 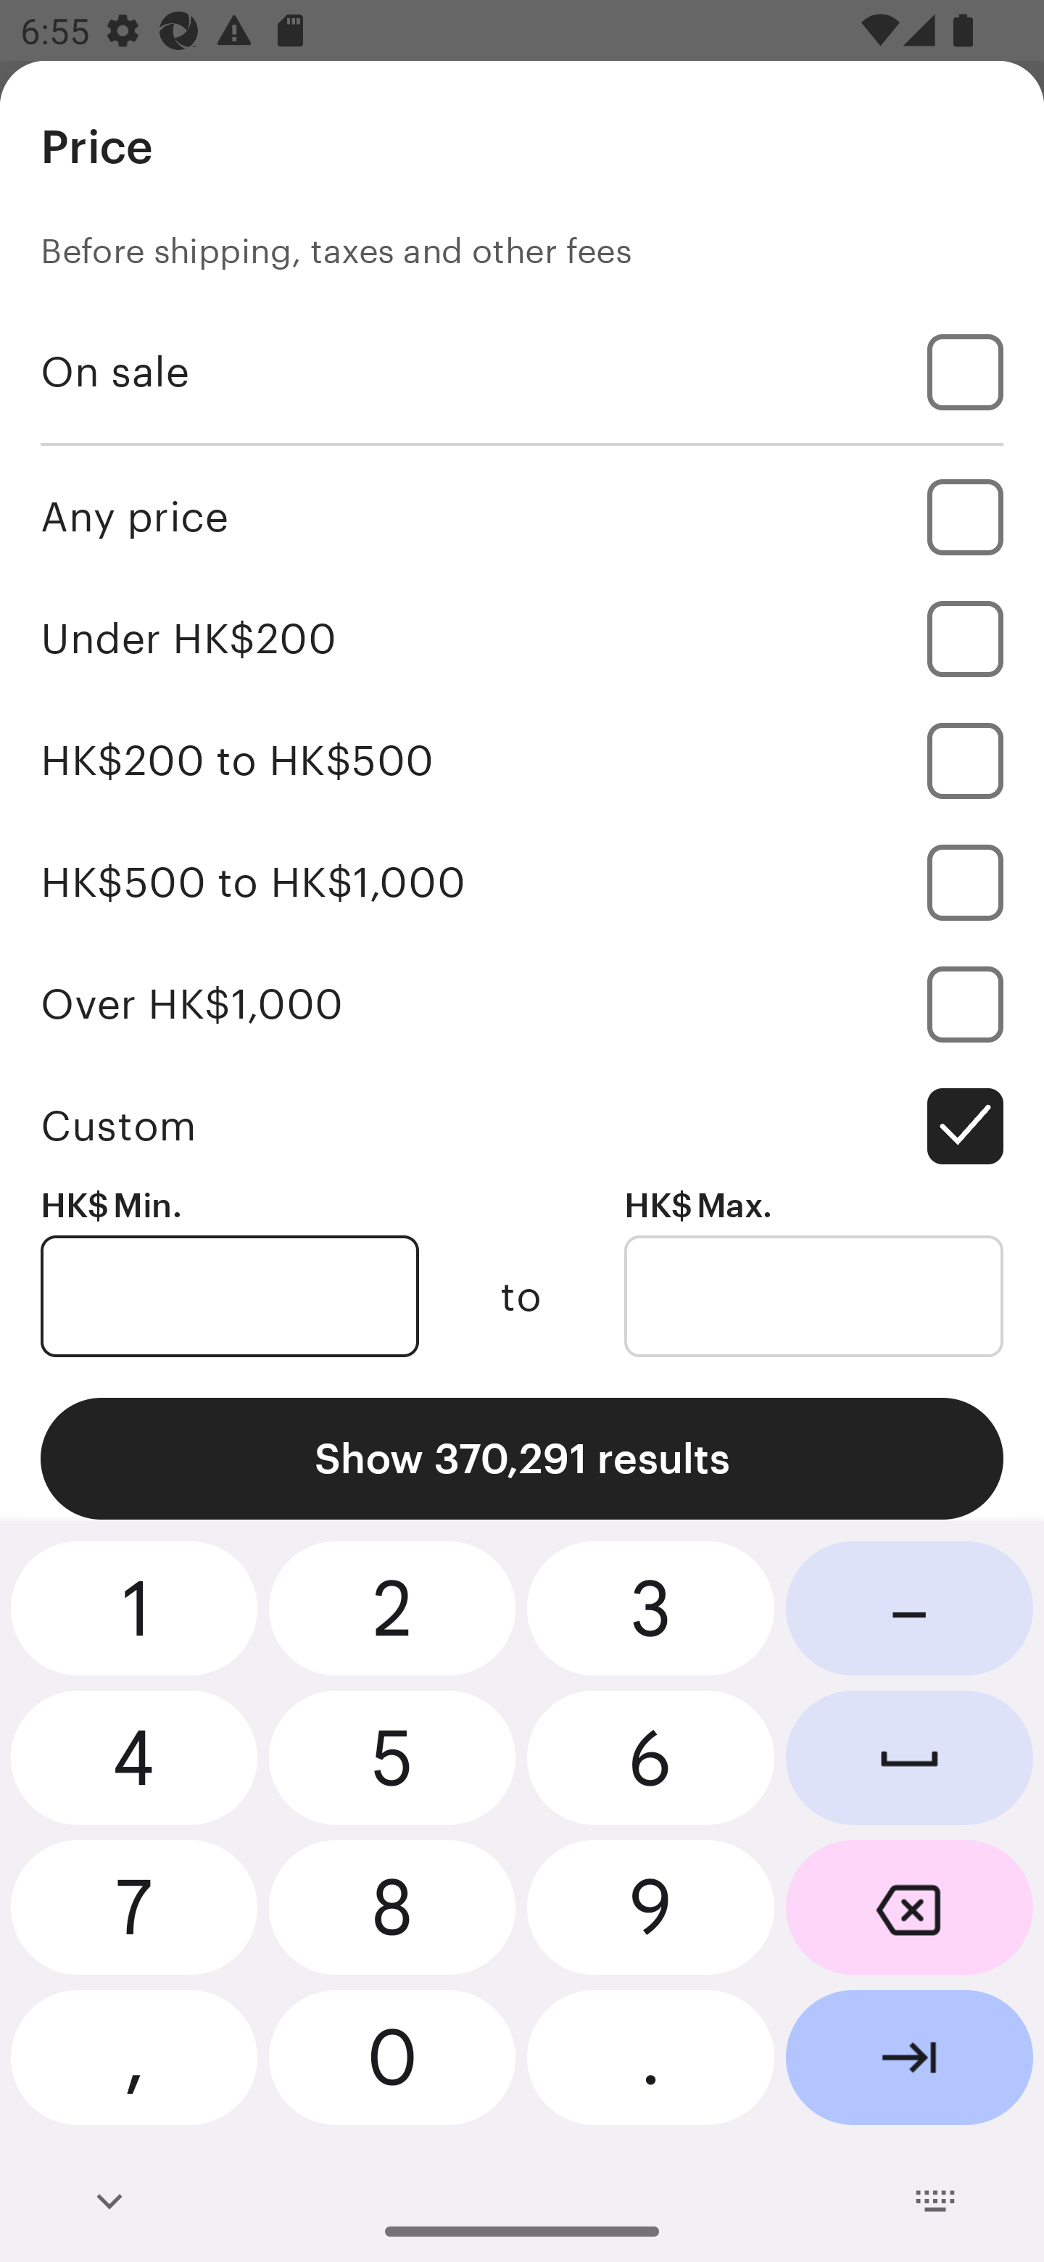 What do you see at coordinates (522, 638) in the screenshot?
I see `Under HK$200` at bounding box center [522, 638].